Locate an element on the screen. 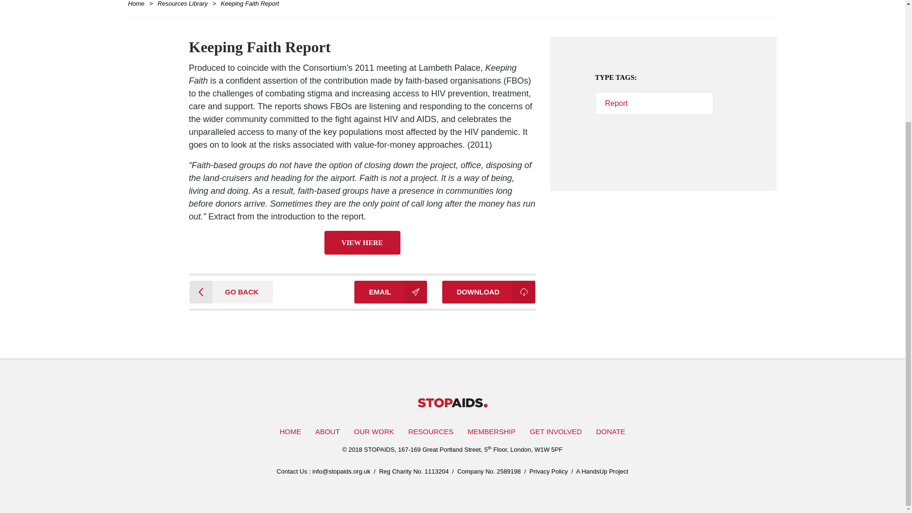  ABOUT is located at coordinates (328, 431).